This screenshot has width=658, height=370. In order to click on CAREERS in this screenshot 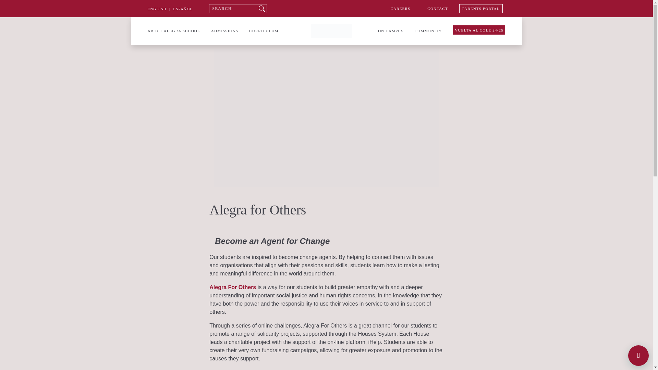, I will do `click(400, 8)`.